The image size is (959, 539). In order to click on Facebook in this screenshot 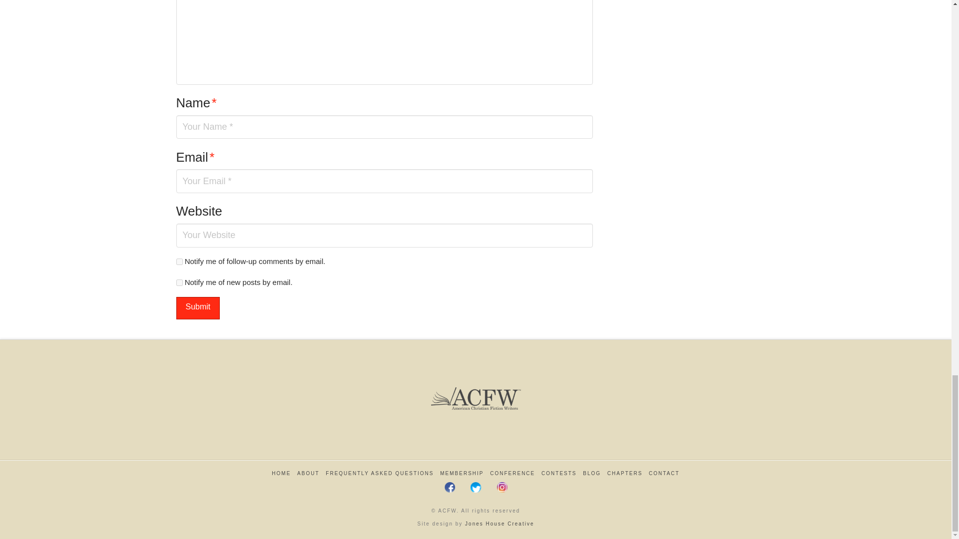, I will do `click(450, 487)`.